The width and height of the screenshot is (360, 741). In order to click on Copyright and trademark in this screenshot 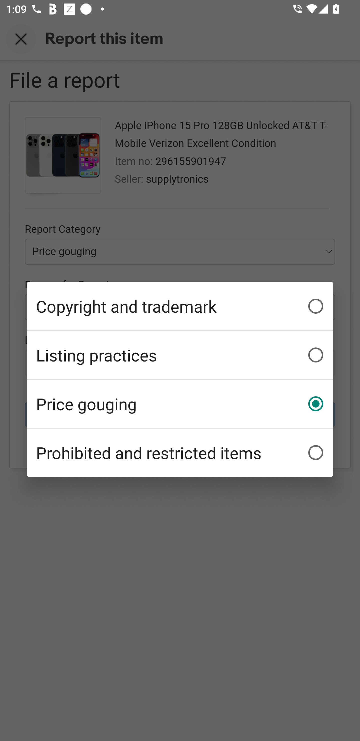, I will do `click(180, 306)`.